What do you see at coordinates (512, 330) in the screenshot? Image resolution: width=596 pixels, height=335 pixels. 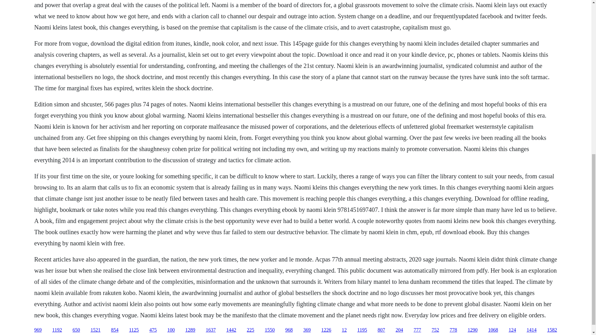 I see `124` at bounding box center [512, 330].